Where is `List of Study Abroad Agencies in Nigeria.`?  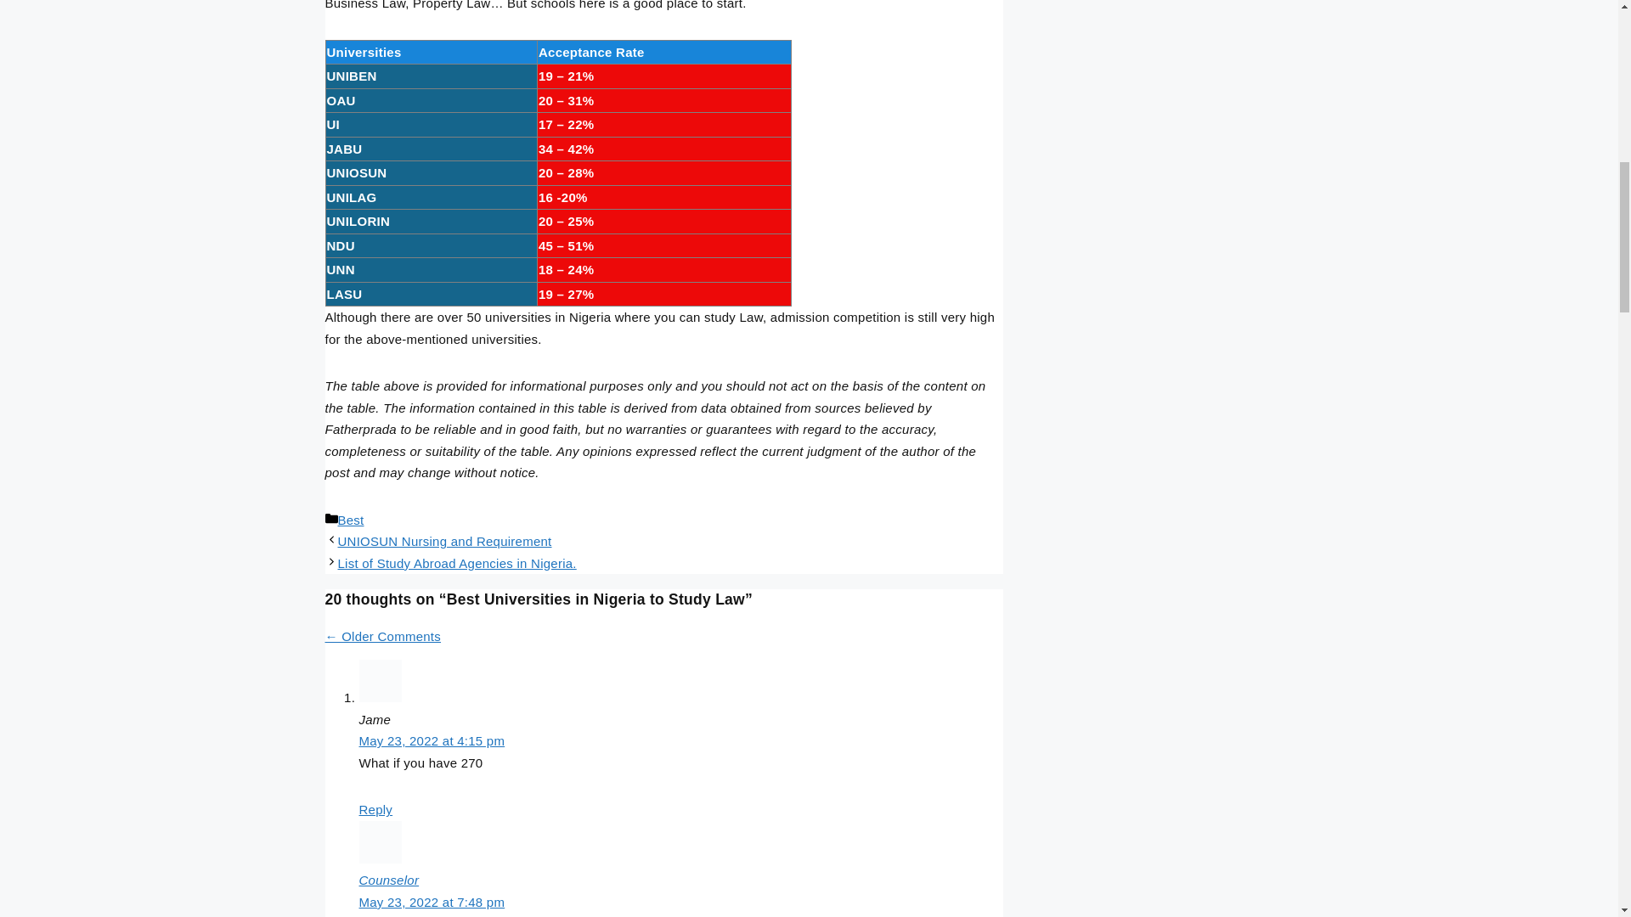 List of Study Abroad Agencies in Nigeria. is located at coordinates (457, 562).